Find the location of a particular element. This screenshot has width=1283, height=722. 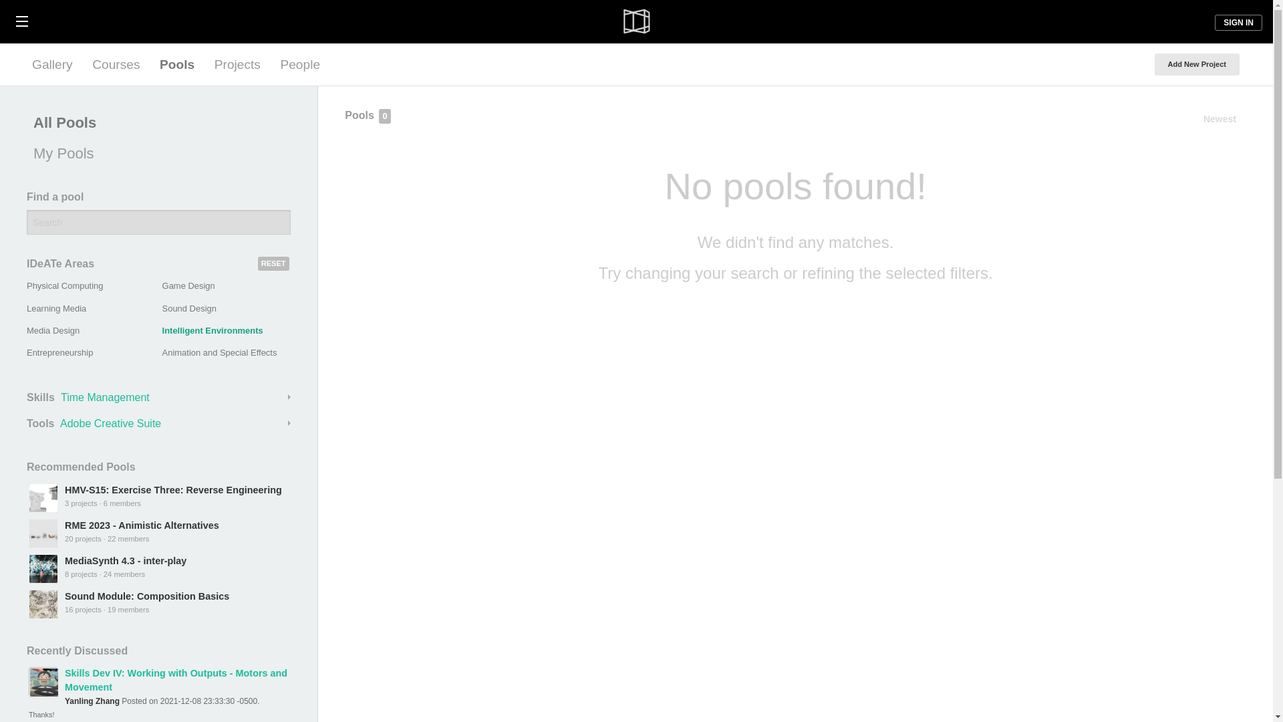

RESET is located at coordinates (273, 263).